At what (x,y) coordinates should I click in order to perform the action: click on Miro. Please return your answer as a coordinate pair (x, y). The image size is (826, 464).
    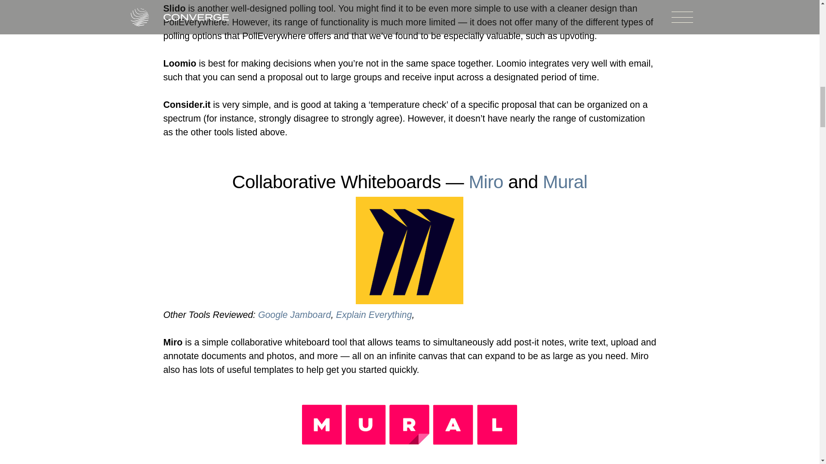
    Looking at the image, I should click on (485, 181).